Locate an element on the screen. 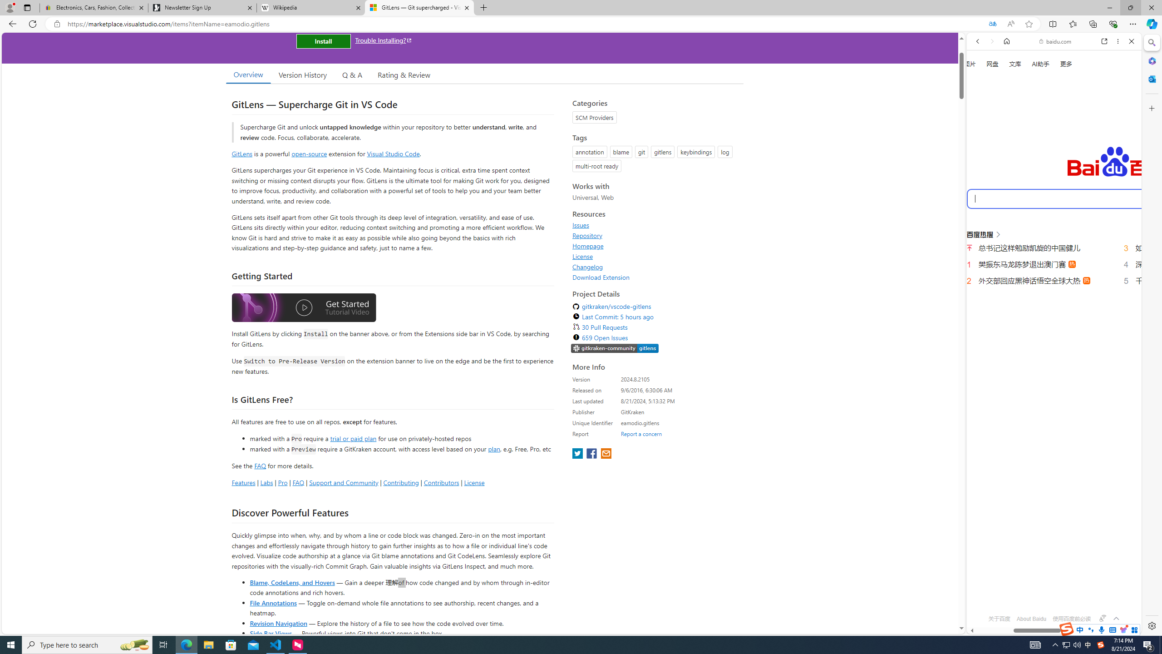 Image resolution: width=1162 pixels, height=654 pixels. Issues is located at coordinates (655, 225).